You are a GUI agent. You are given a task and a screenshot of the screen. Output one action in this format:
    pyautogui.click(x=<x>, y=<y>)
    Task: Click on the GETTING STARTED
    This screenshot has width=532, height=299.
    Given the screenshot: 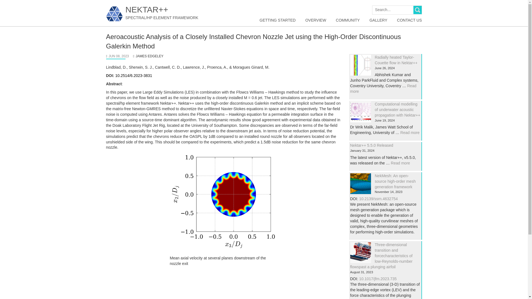 What is the action you would take?
    pyautogui.click(x=278, y=20)
    